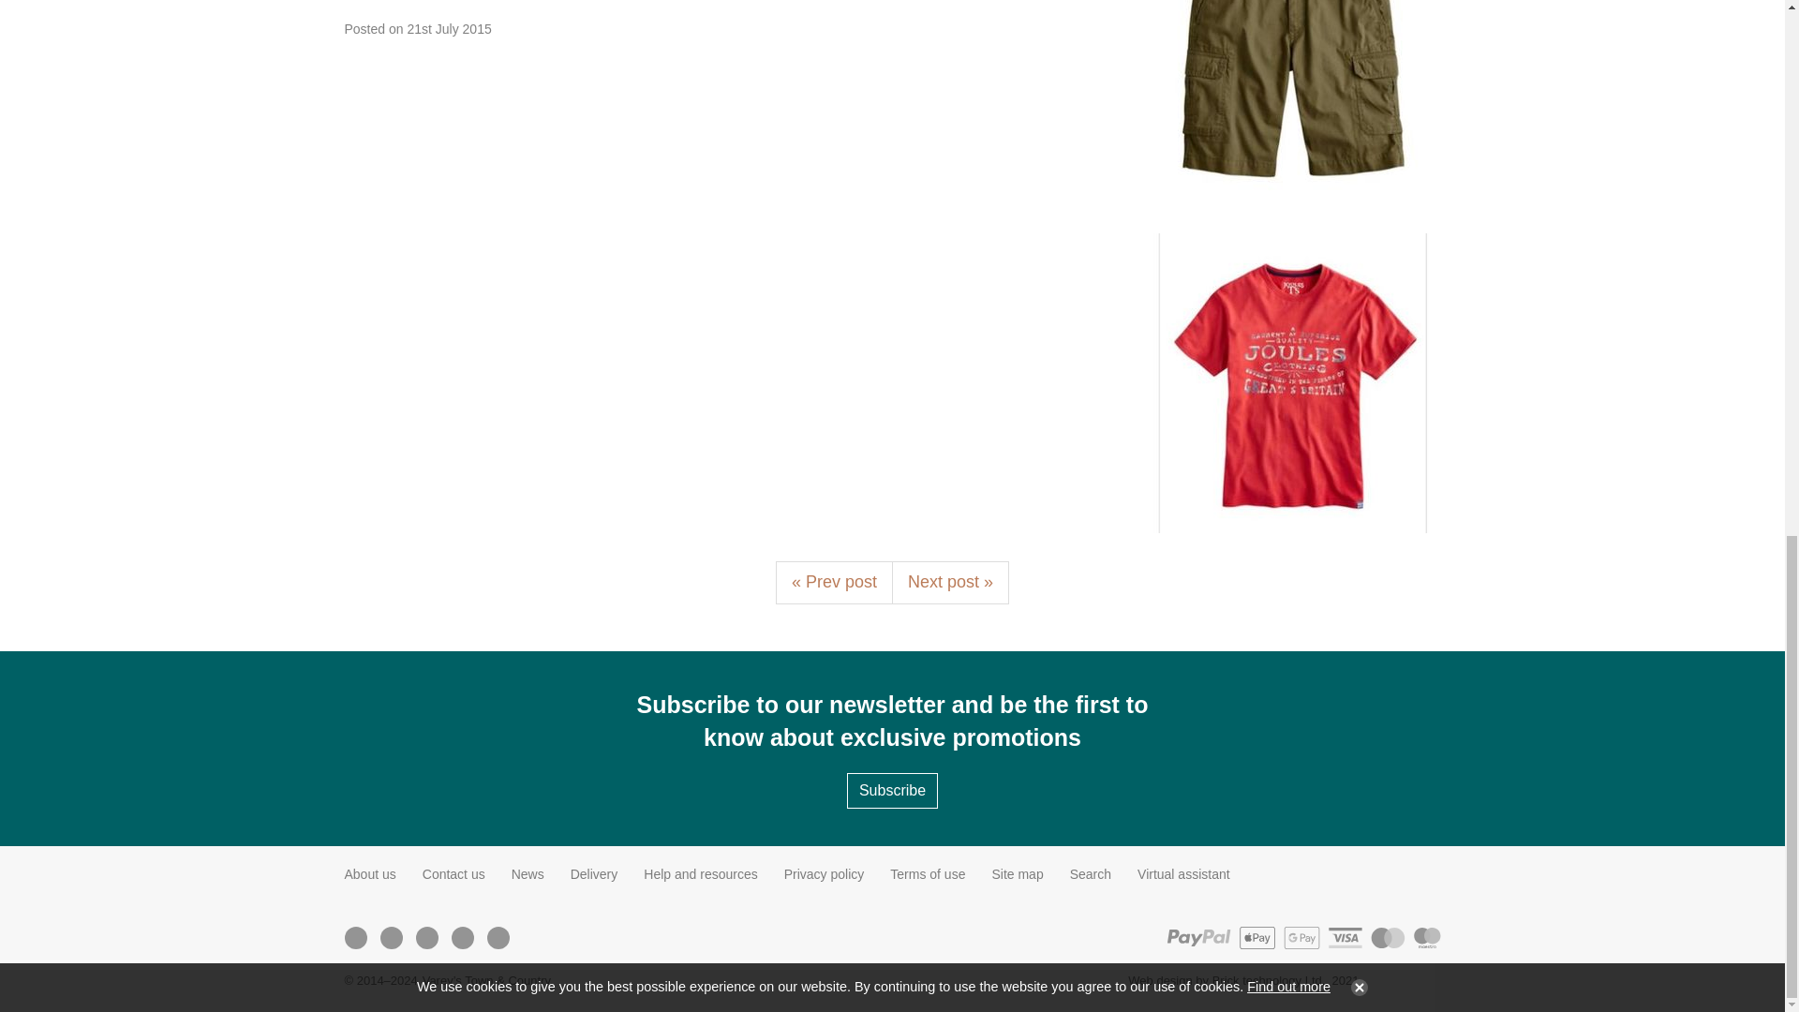  What do you see at coordinates (1407, 980) in the screenshot?
I see `Website designed and maintained by Brick technology Ltd.` at bounding box center [1407, 980].